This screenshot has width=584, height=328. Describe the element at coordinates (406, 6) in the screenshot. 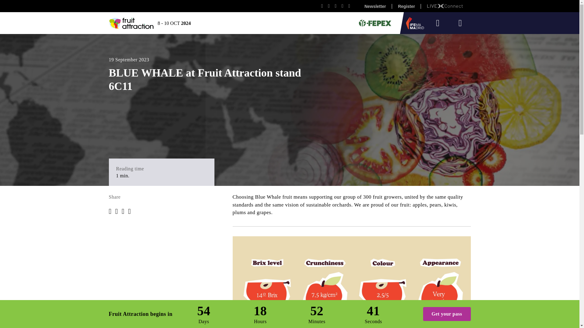

I see `Register` at that location.